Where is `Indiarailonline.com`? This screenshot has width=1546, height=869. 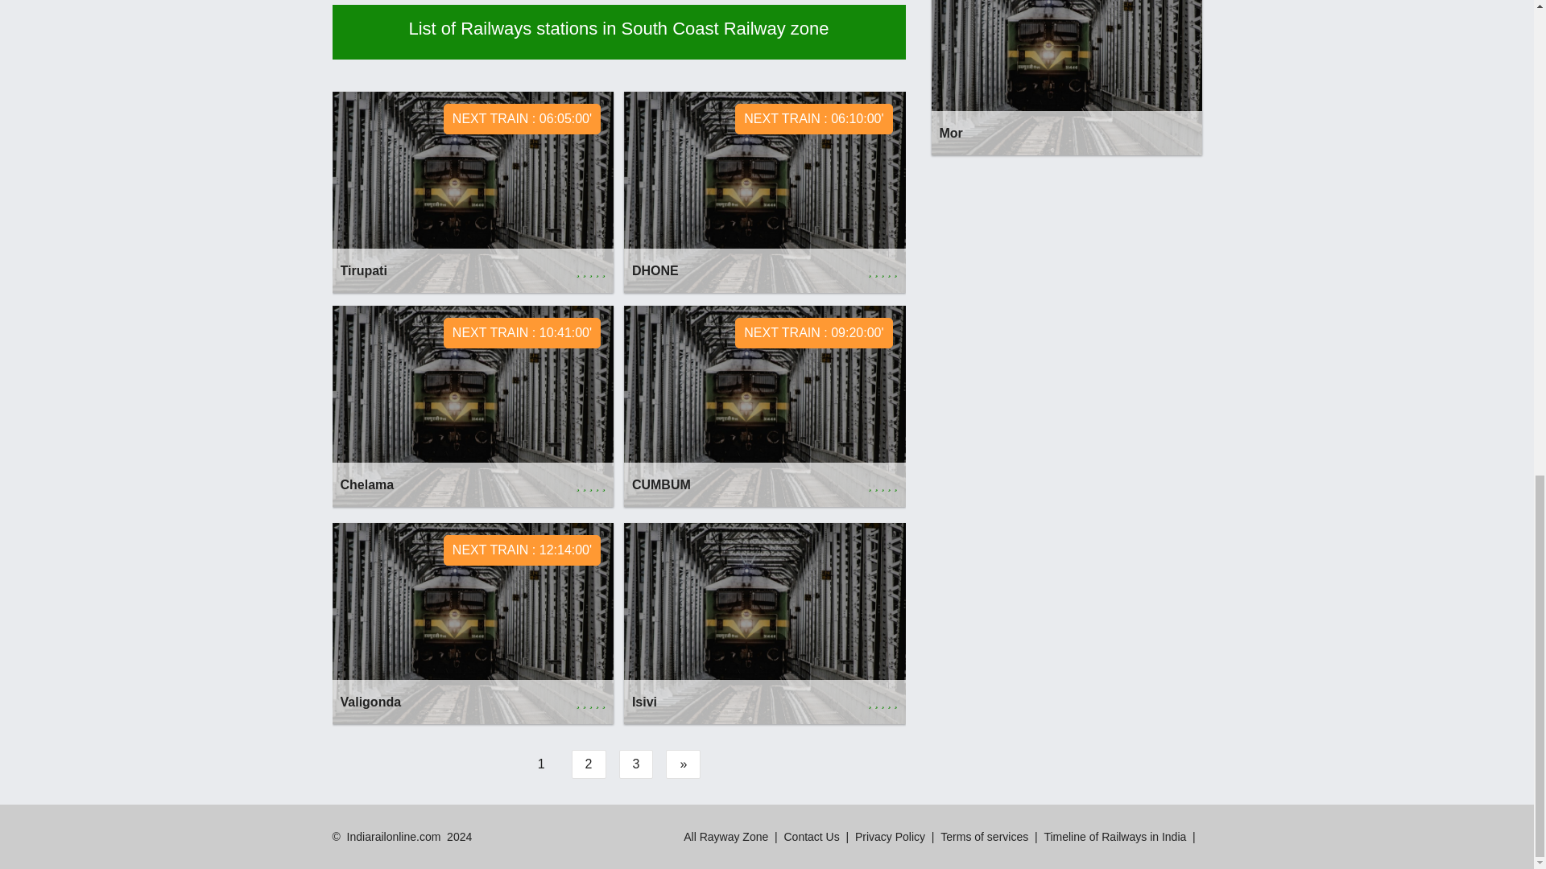 Indiarailonline.com is located at coordinates (473, 406).